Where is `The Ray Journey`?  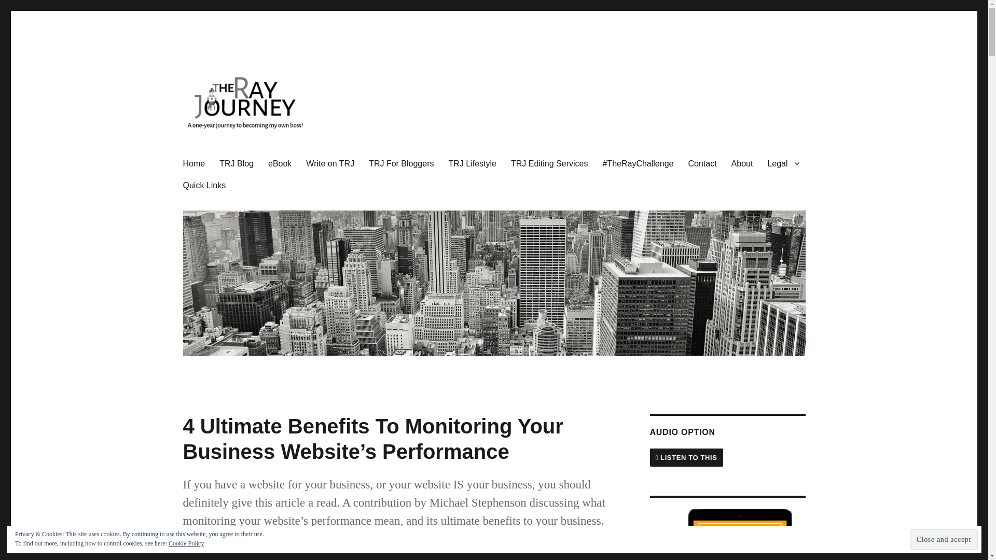 The Ray Journey is located at coordinates (241, 154).